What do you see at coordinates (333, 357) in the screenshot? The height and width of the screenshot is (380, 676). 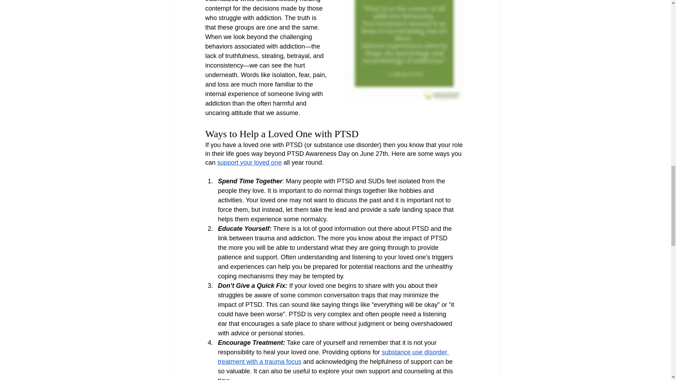 I see `substance use disorder treatment with a trauma focus` at bounding box center [333, 357].